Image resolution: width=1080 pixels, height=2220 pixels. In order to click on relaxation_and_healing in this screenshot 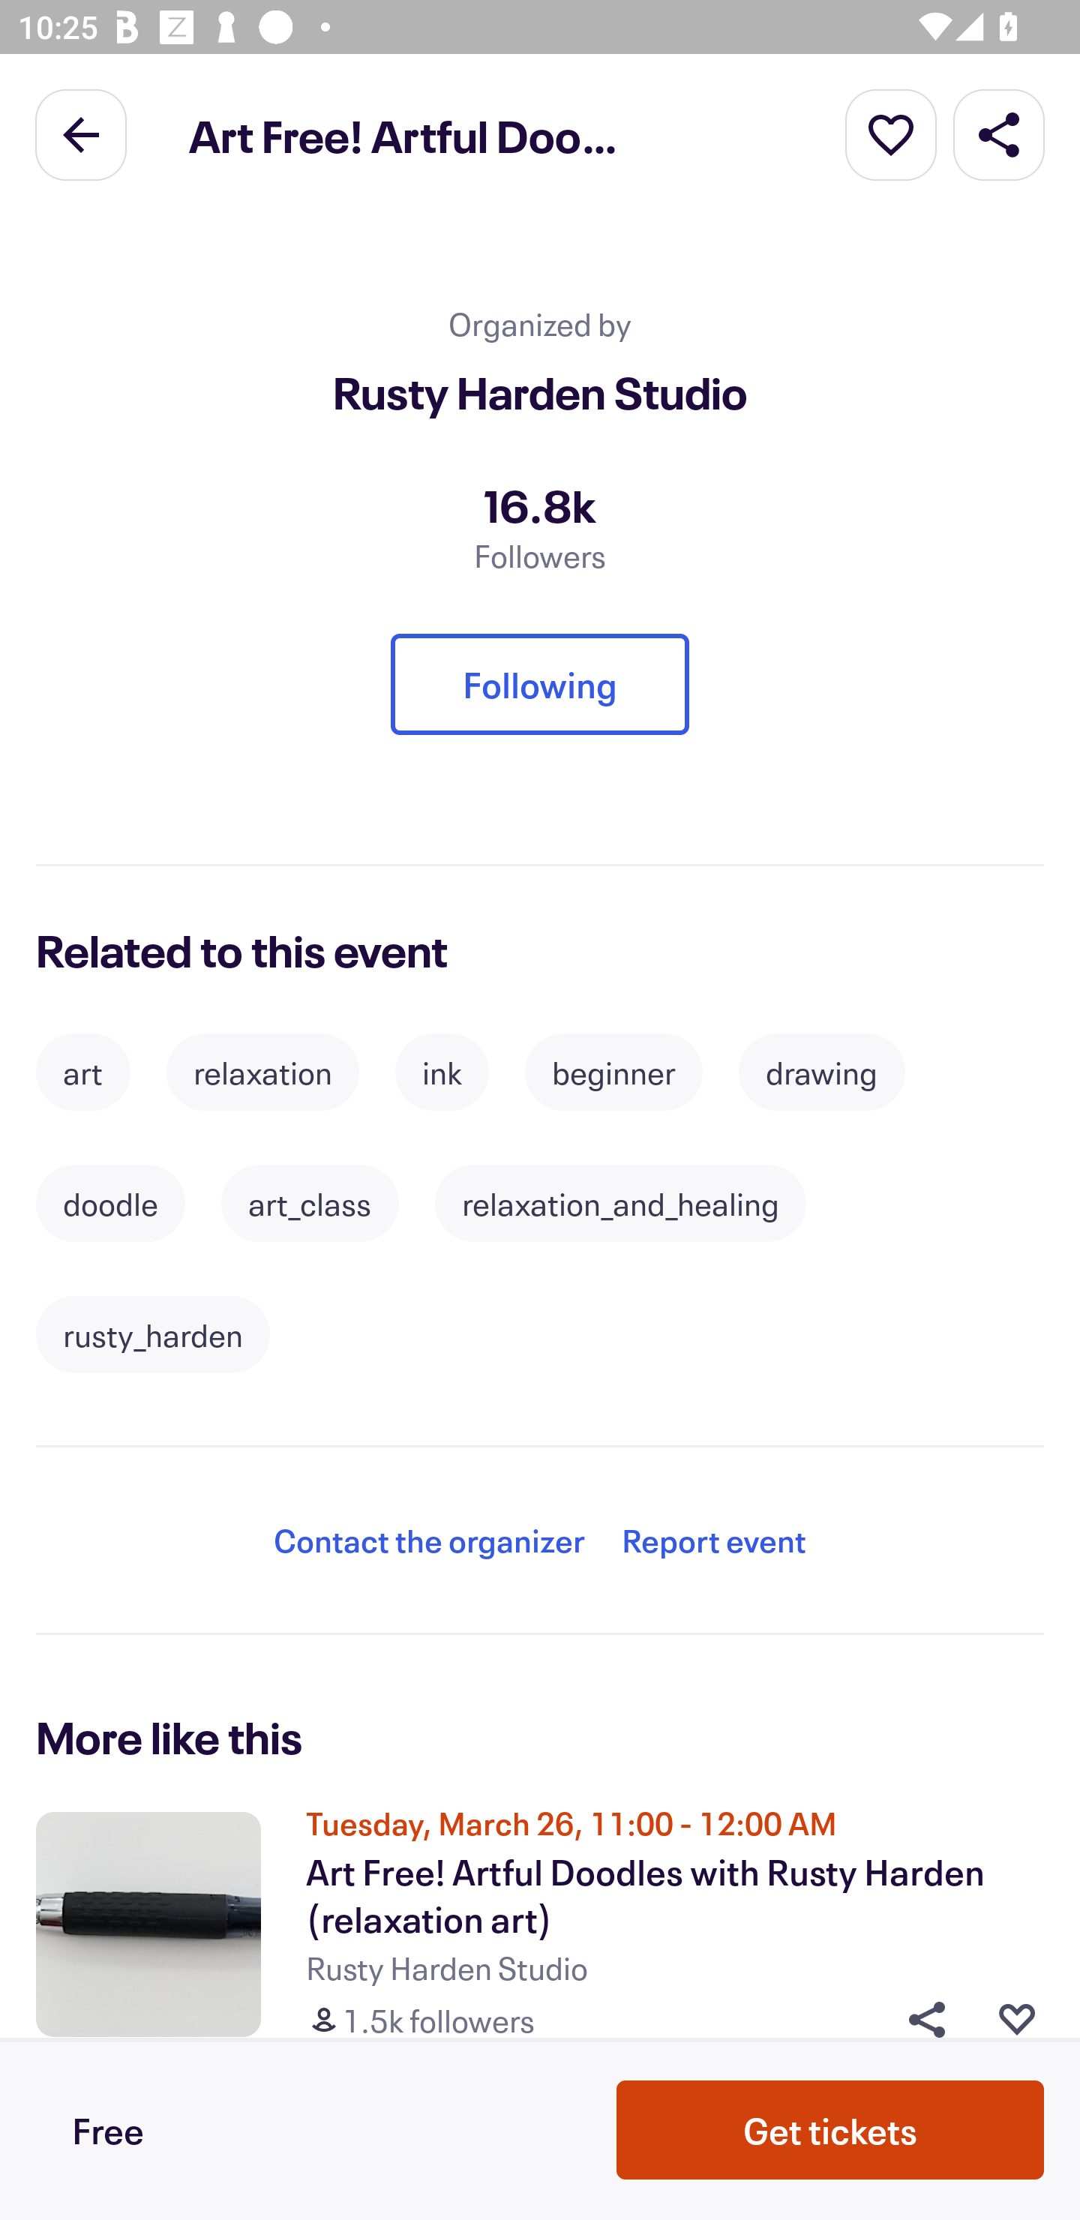, I will do `click(621, 1204)`.